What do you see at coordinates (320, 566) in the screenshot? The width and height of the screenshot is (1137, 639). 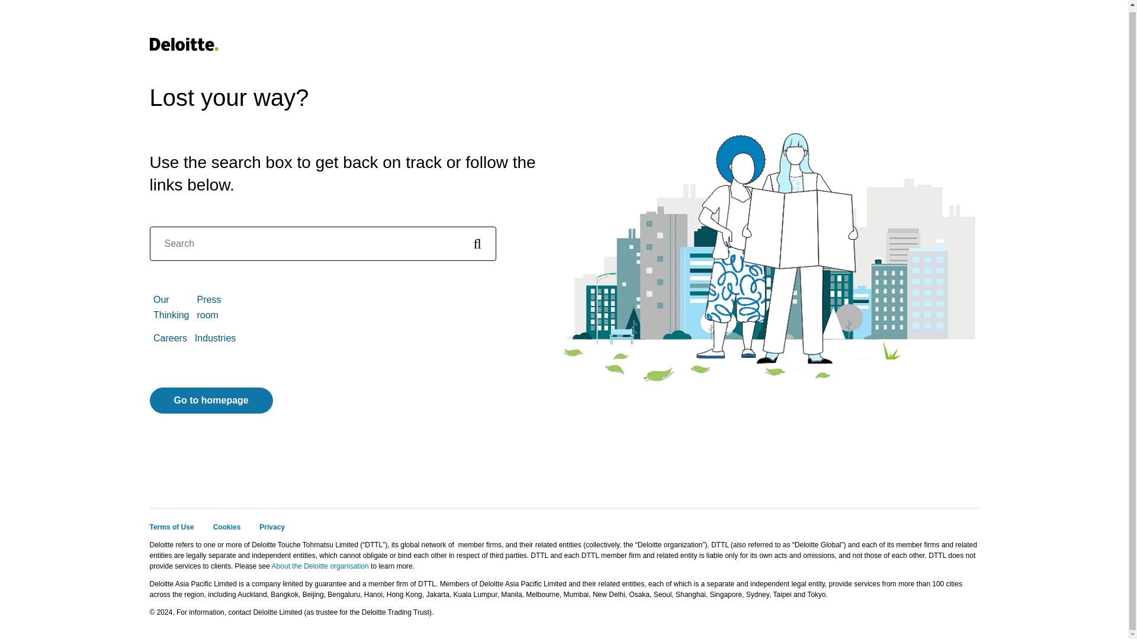 I see `About the Deloitte organisation` at bounding box center [320, 566].